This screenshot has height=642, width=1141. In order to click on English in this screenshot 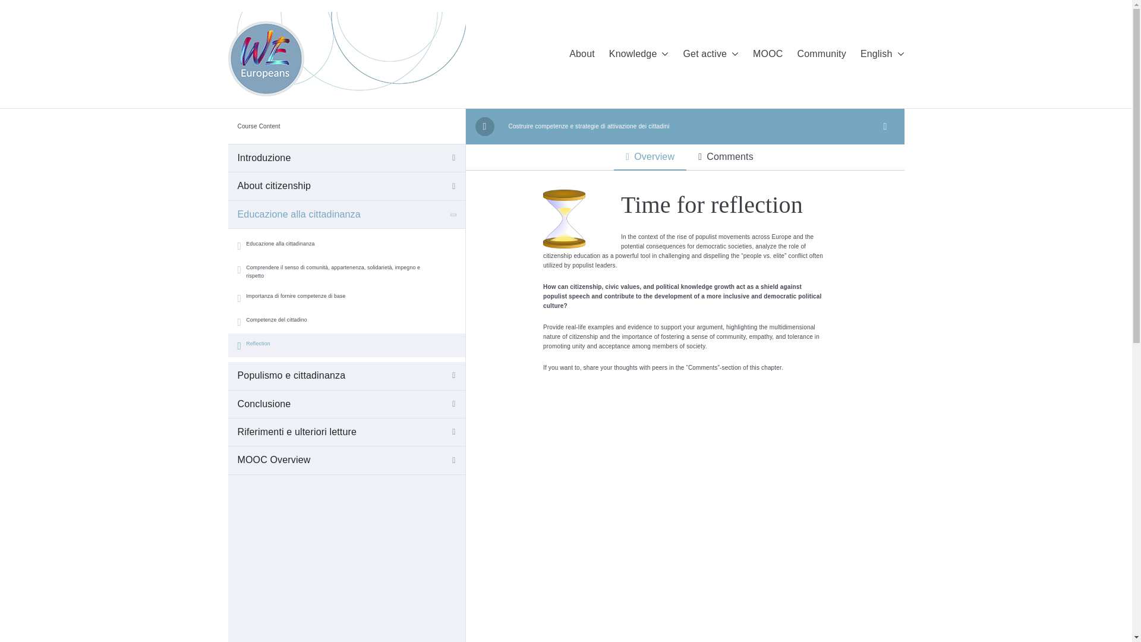, I will do `click(882, 53)`.